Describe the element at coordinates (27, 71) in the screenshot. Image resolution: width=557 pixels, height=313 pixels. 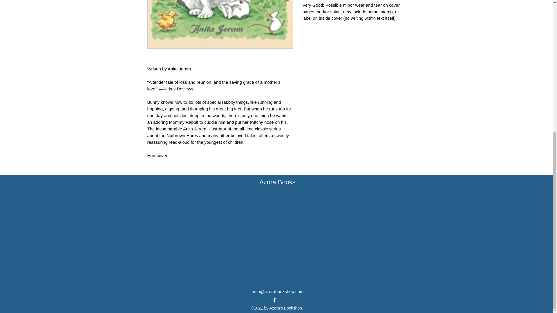
I see `Smile.io Rewards Program Launcher` at that location.